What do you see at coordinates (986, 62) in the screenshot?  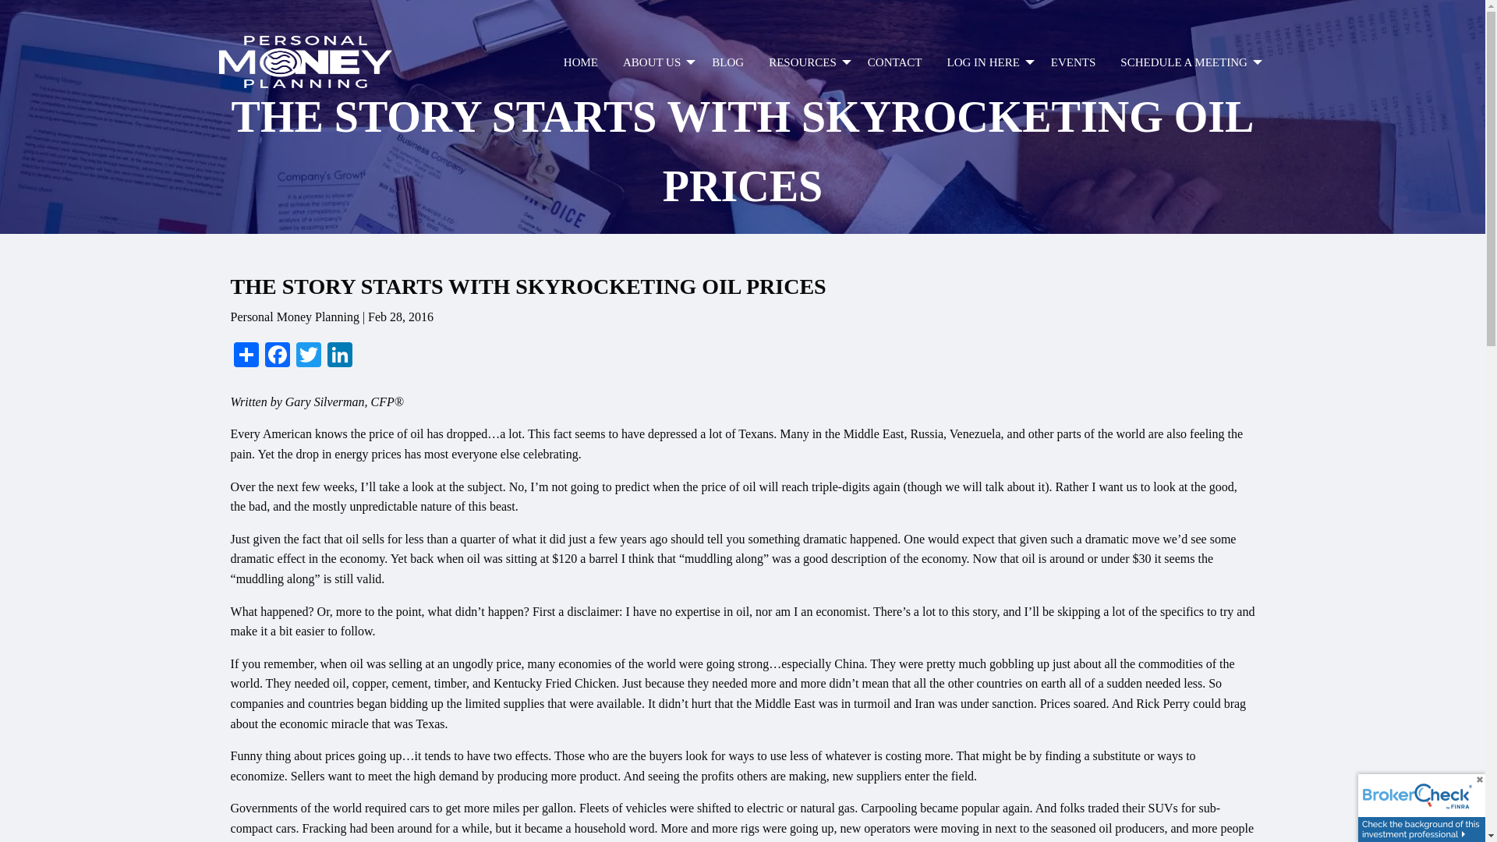 I see `LOG IN HERE` at bounding box center [986, 62].